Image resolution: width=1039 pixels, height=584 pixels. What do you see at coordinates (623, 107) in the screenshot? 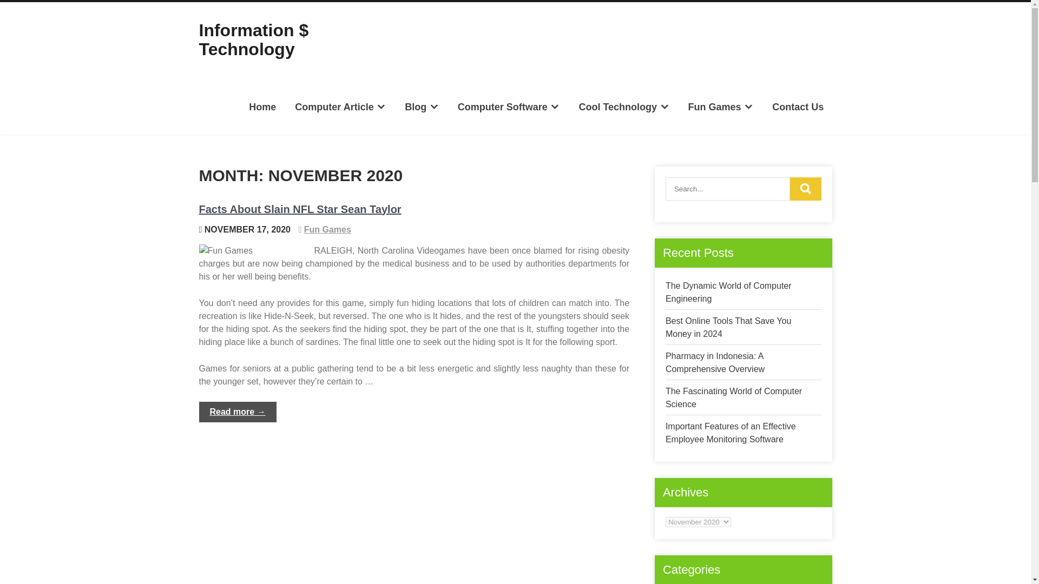
I see `Cool Technology` at bounding box center [623, 107].